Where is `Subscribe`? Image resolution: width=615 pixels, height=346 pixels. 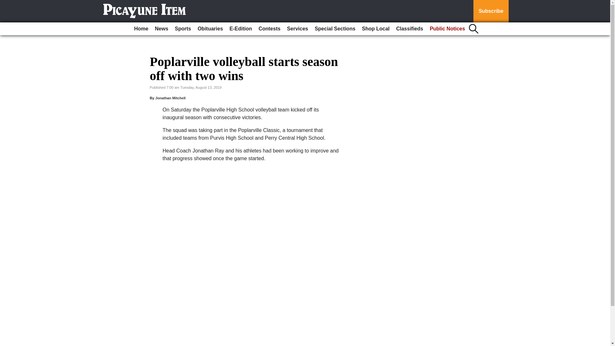
Subscribe is located at coordinates (491, 11).